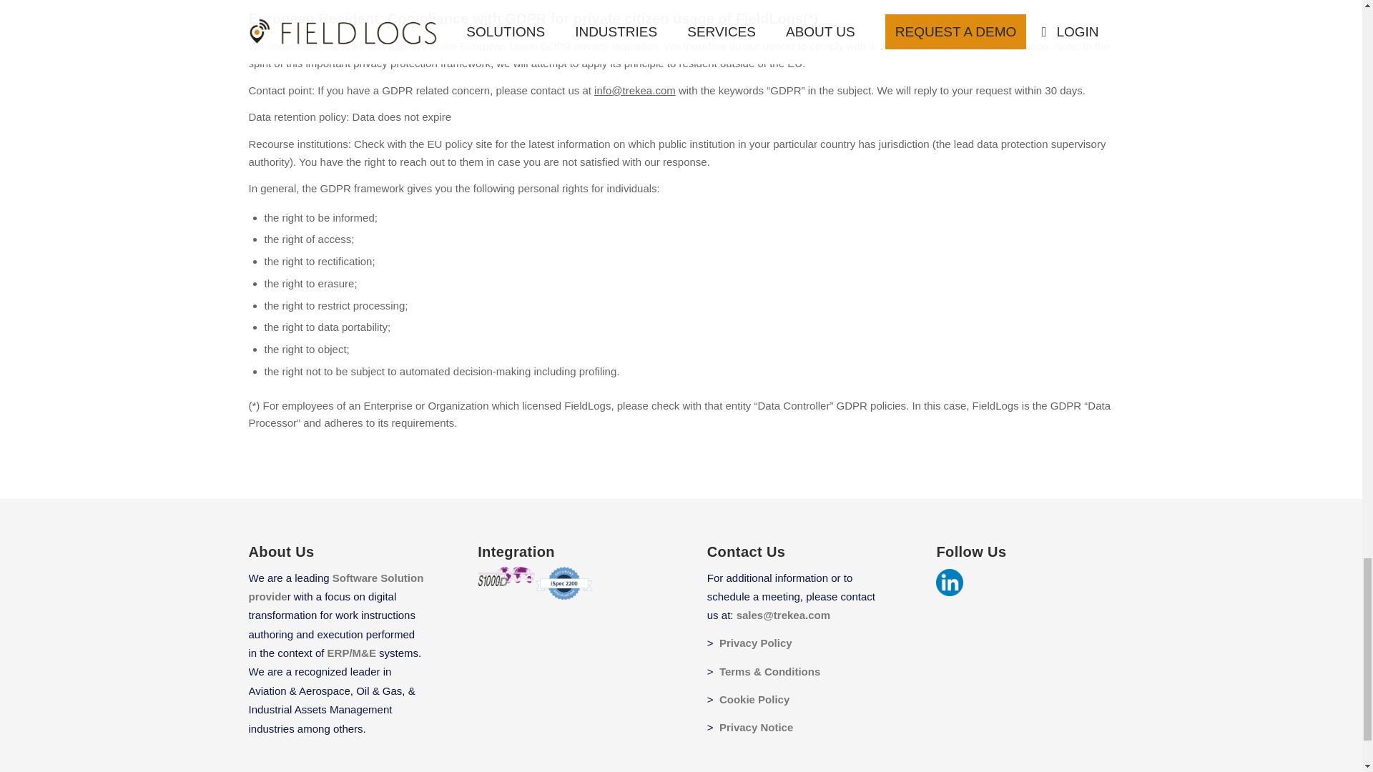 Image resolution: width=1373 pixels, height=772 pixels. What do you see at coordinates (755, 643) in the screenshot?
I see `Privacy Policy` at bounding box center [755, 643].